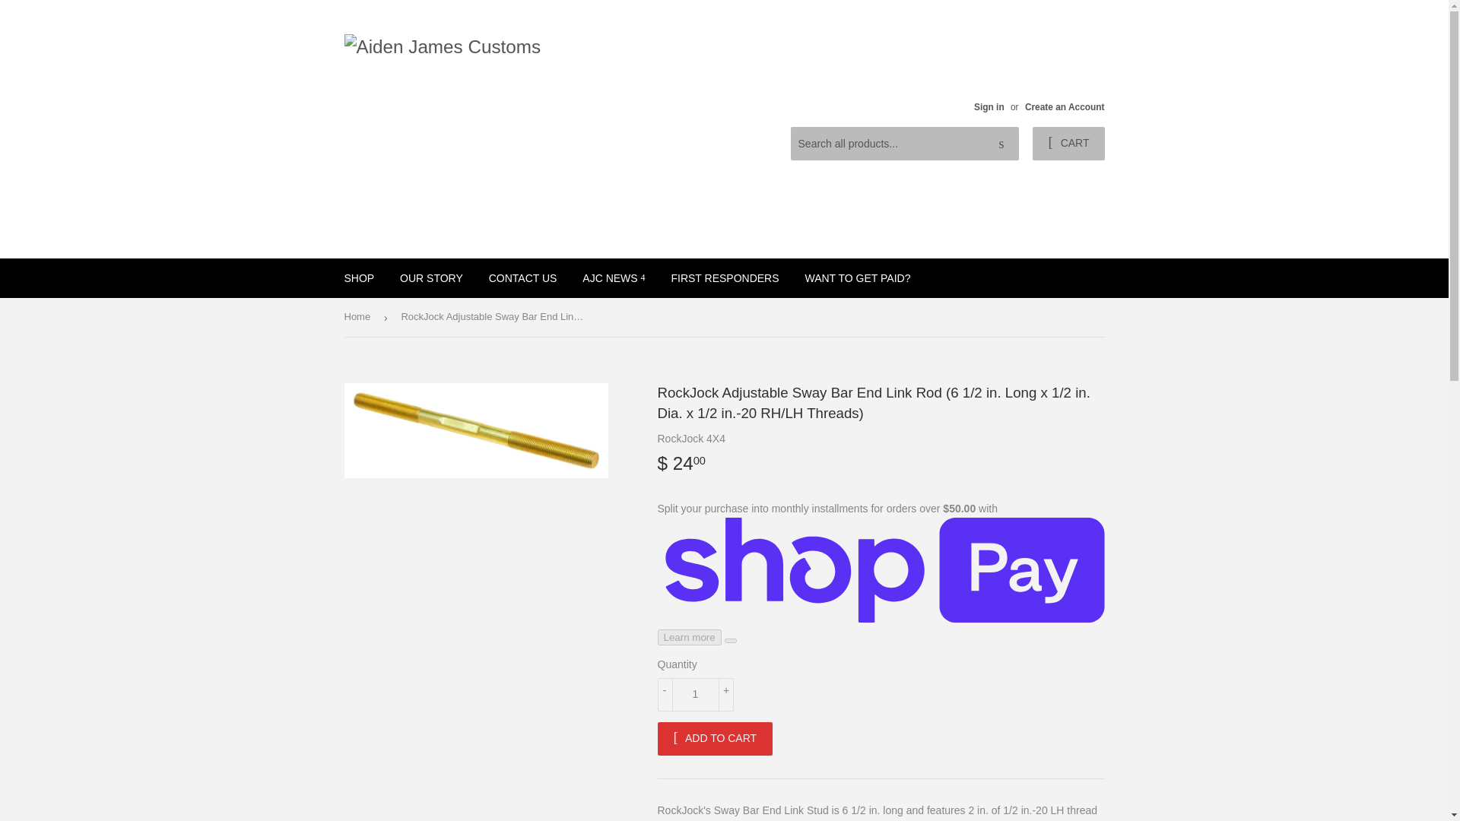  I want to click on OUR STORY, so click(431, 278).